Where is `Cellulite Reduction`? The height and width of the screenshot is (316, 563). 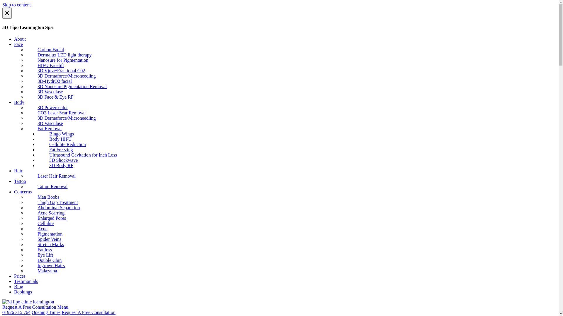
Cellulite Reduction is located at coordinates (62, 145).